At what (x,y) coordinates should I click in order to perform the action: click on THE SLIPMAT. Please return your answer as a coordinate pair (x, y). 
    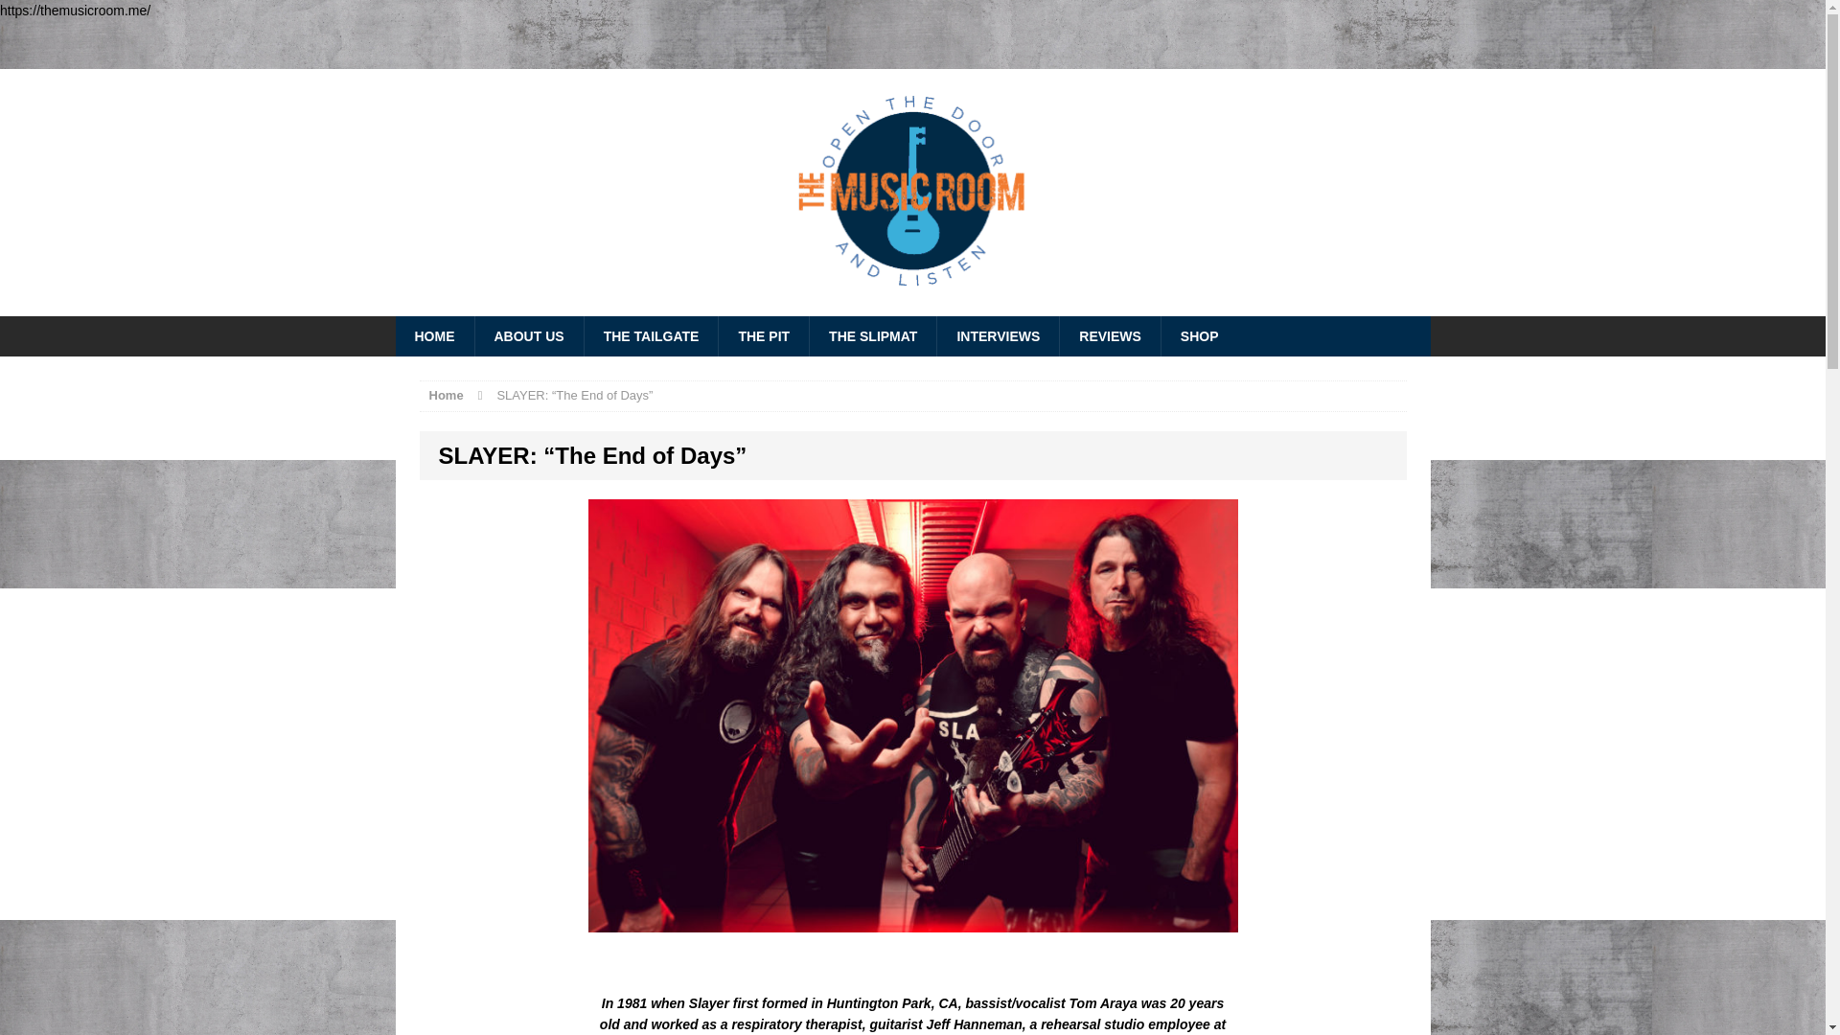
    Looking at the image, I should click on (872, 335).